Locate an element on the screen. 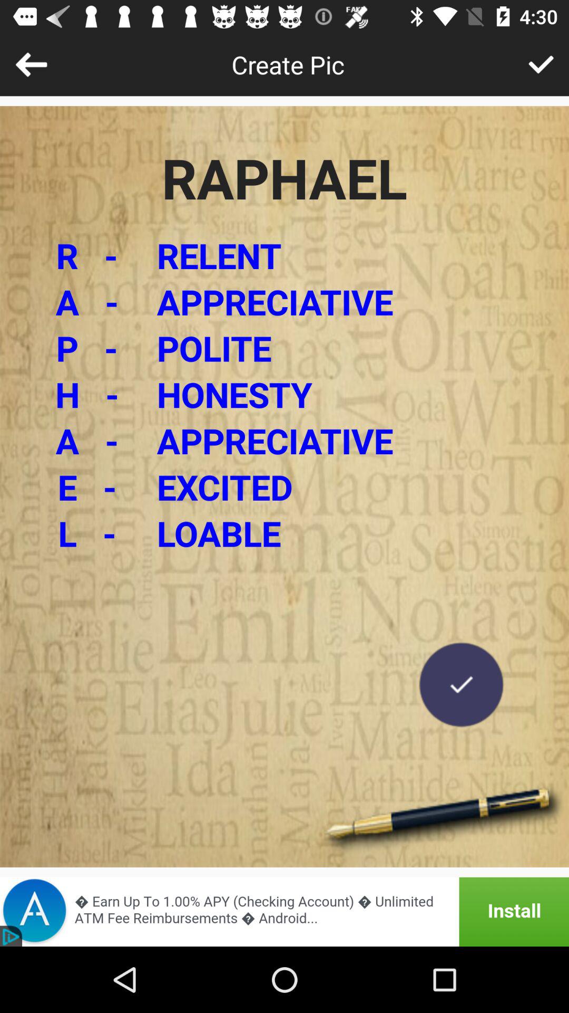 This screenshot has width=569, height=1013. save option is located at coordinates (462, 685).